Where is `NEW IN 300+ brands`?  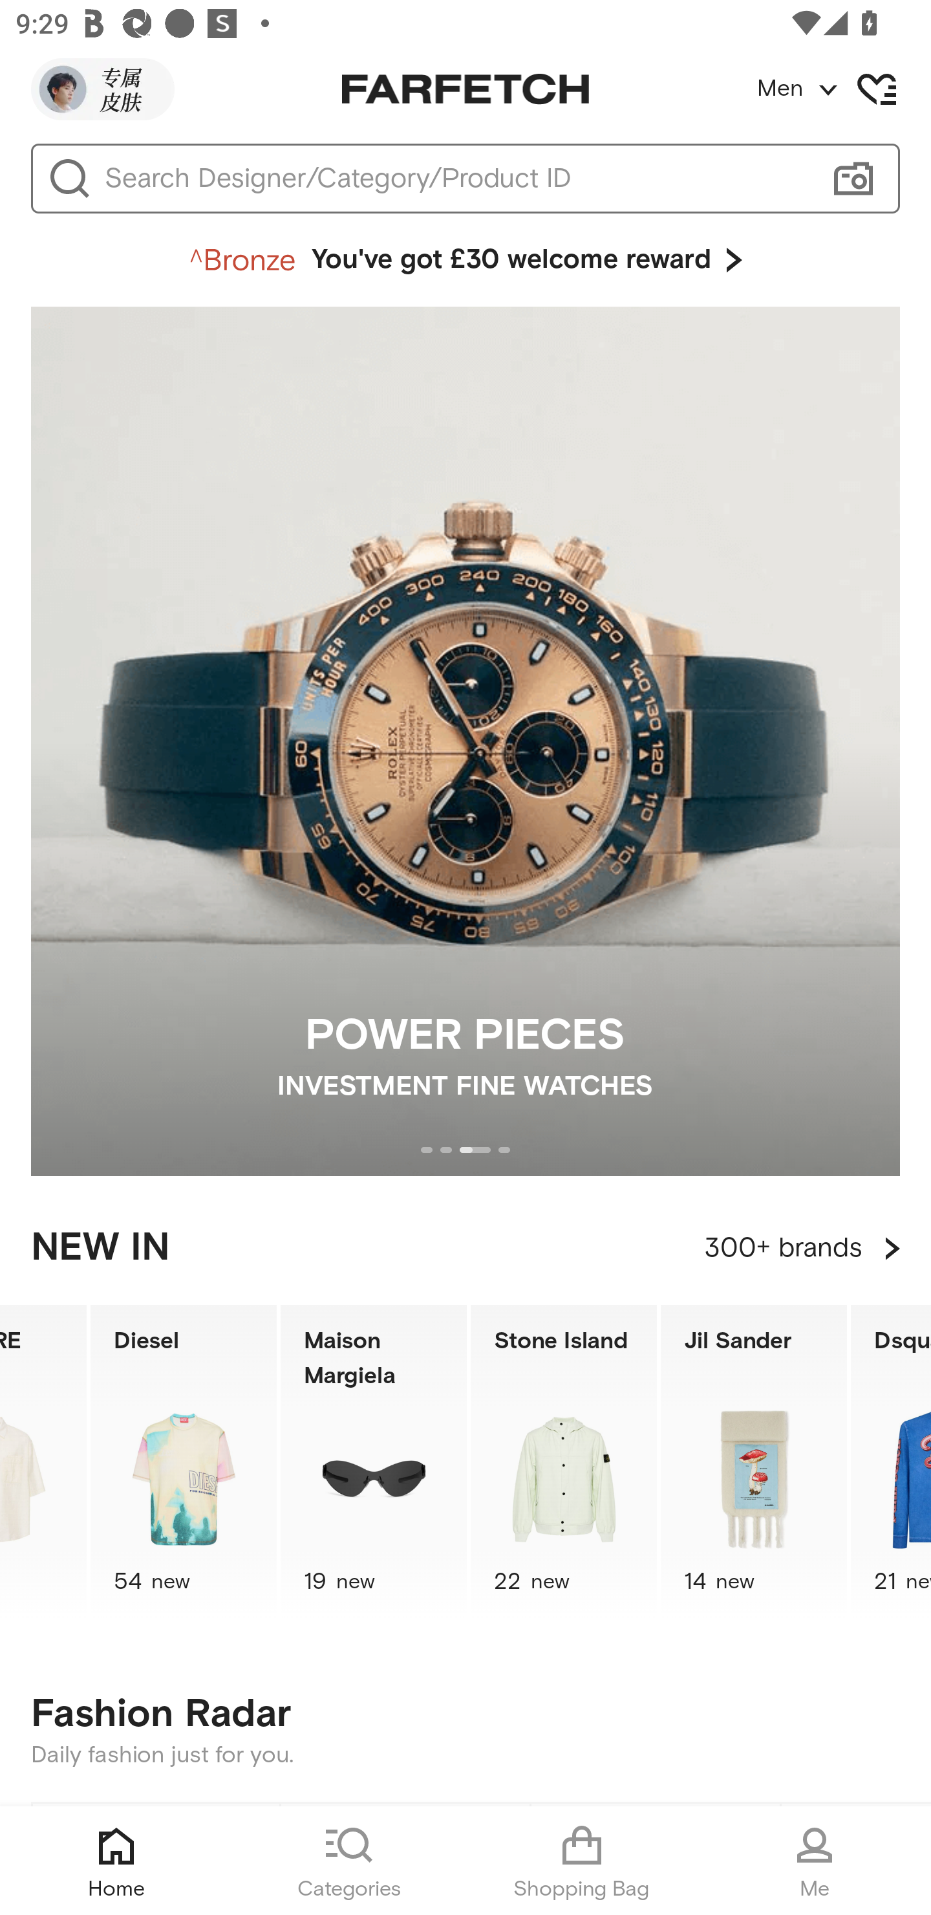 NEW IN 300+ brands is located at coordinates (465, 1248).